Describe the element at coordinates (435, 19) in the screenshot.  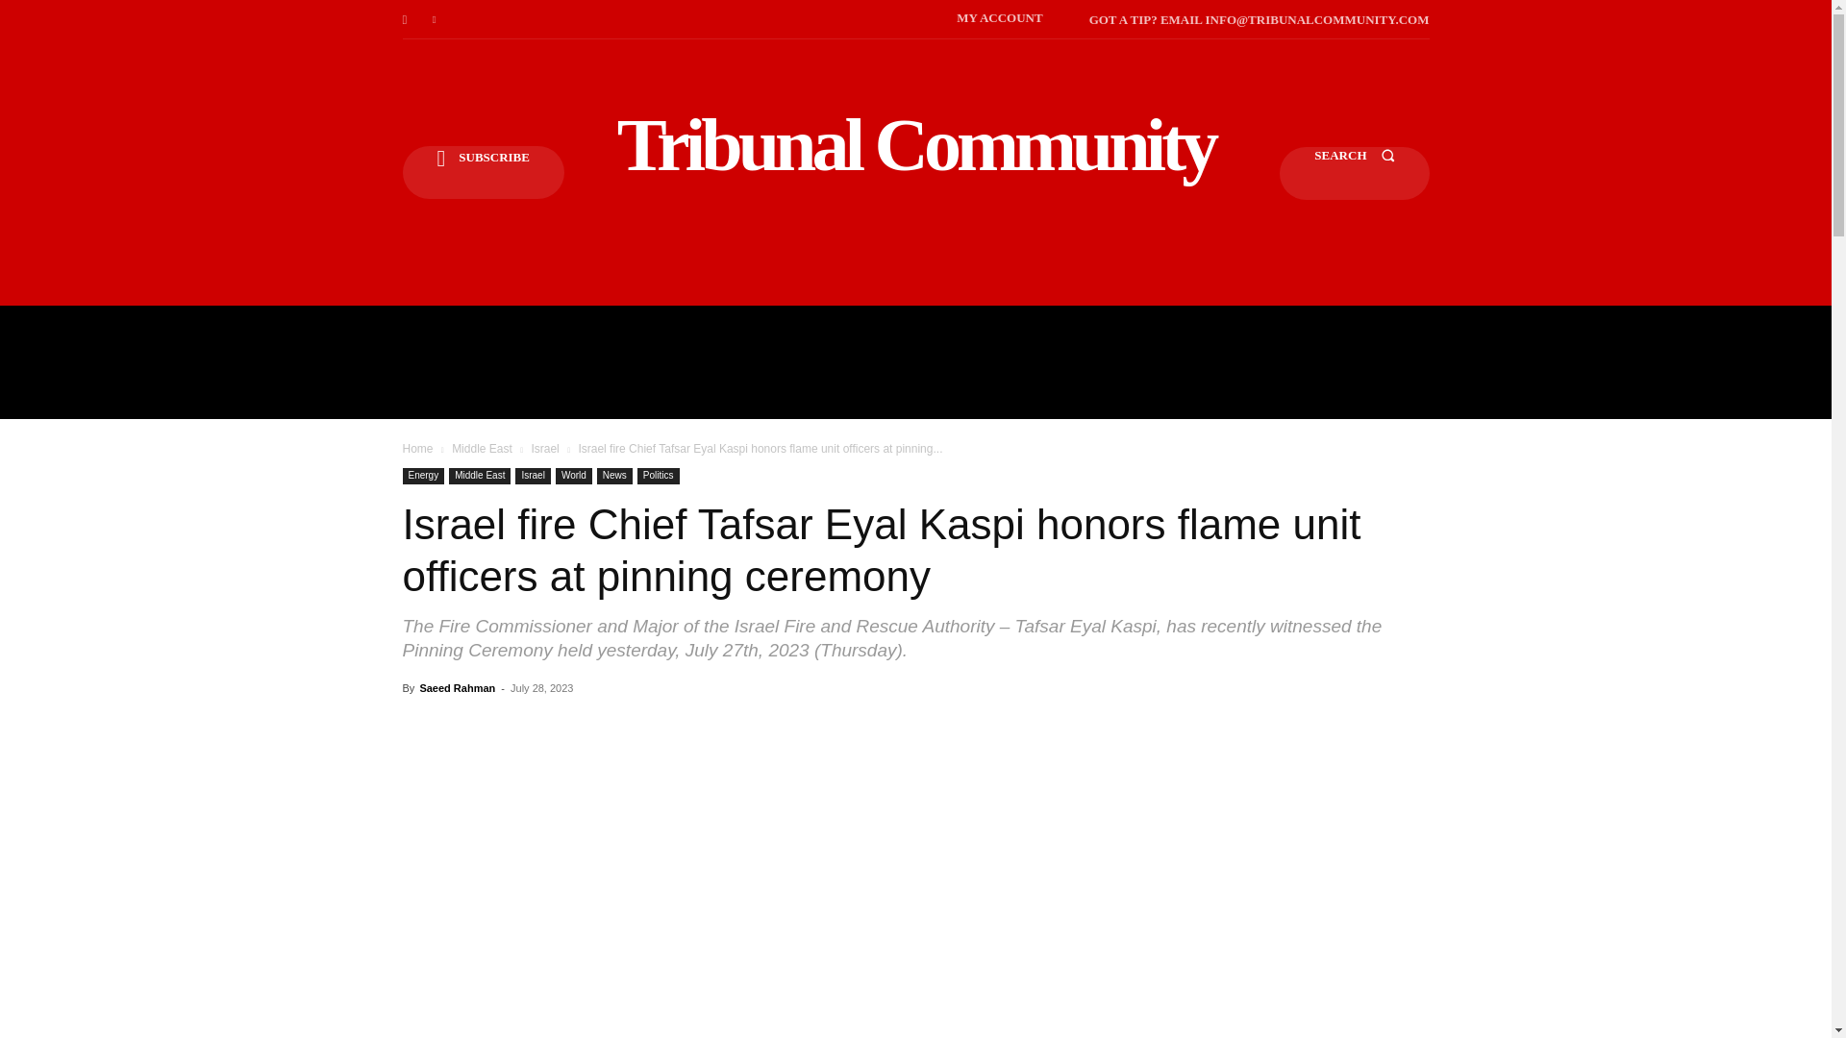
I see `Twitter` at that location.